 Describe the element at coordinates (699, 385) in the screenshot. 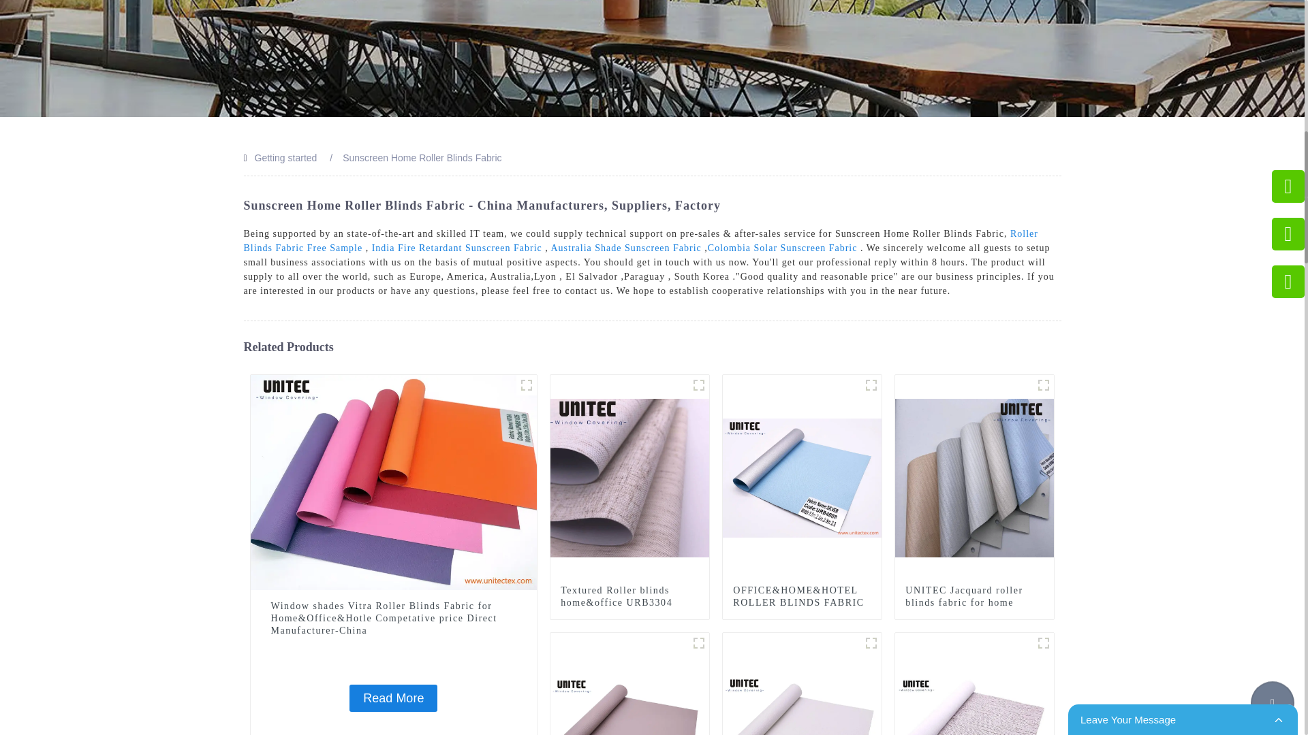

I see `LINEN AND POLYESTER BLACKOUT FABRIC URB33 SERIES` at that location.